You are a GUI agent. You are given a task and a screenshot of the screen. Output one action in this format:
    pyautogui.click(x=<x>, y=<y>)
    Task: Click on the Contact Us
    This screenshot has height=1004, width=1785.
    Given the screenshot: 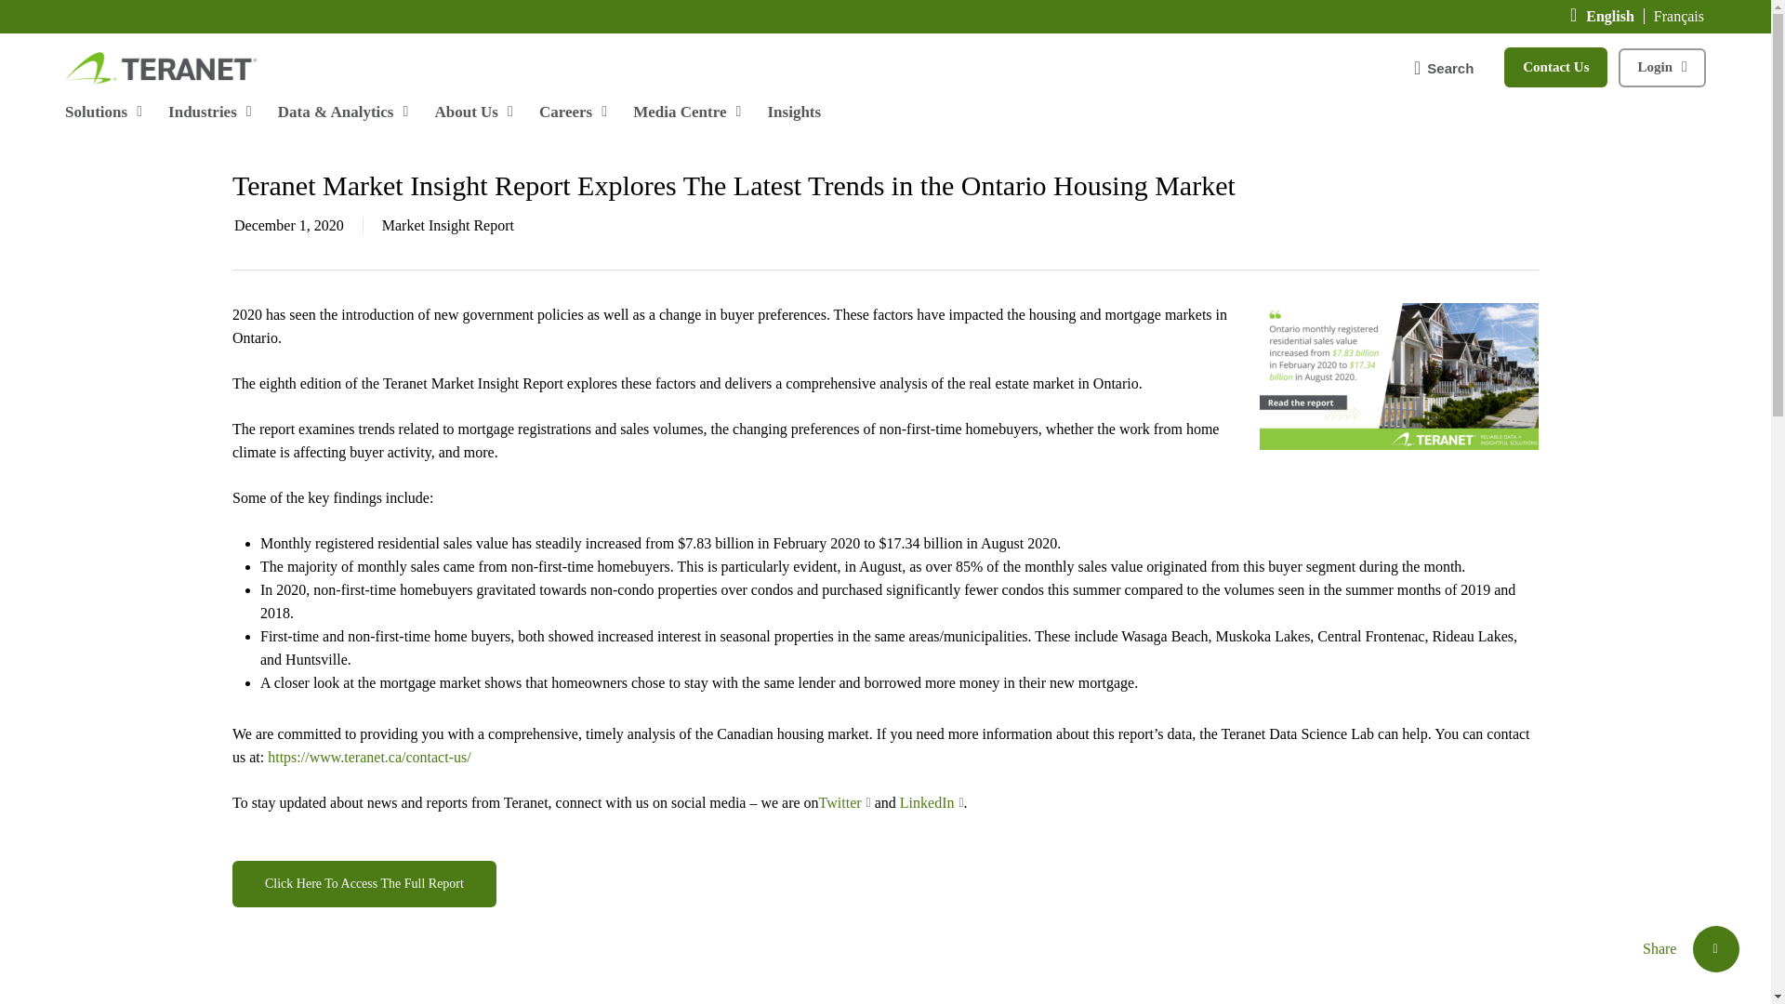 What is the action you would take?
    pyautogui.click(x=1556, y=65)
    